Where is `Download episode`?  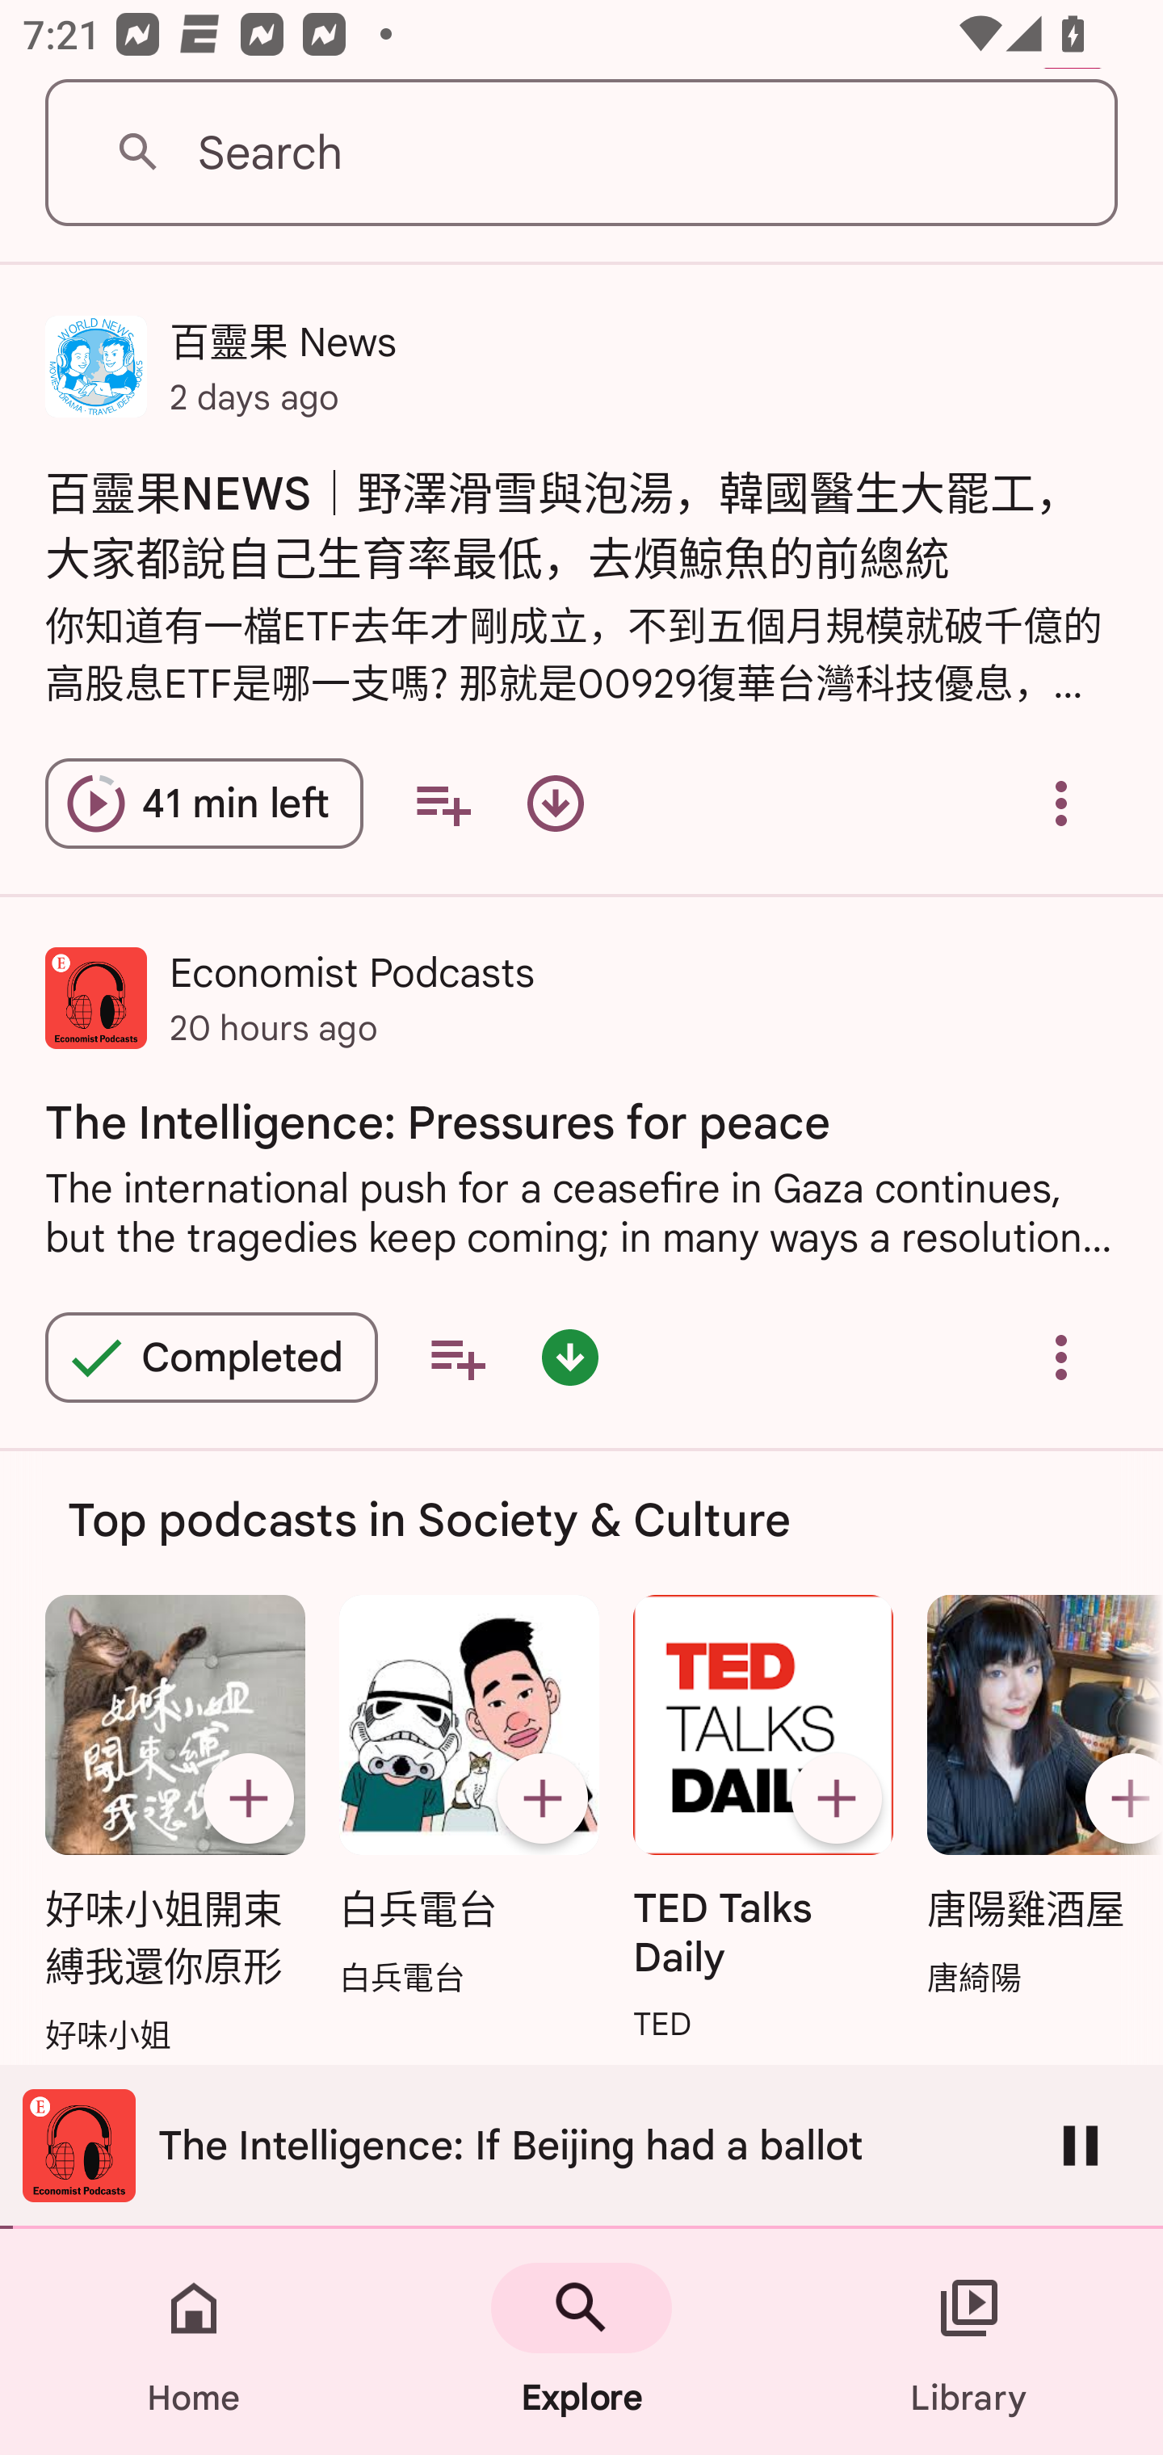 Download episode is located at coordinates (555, 804).